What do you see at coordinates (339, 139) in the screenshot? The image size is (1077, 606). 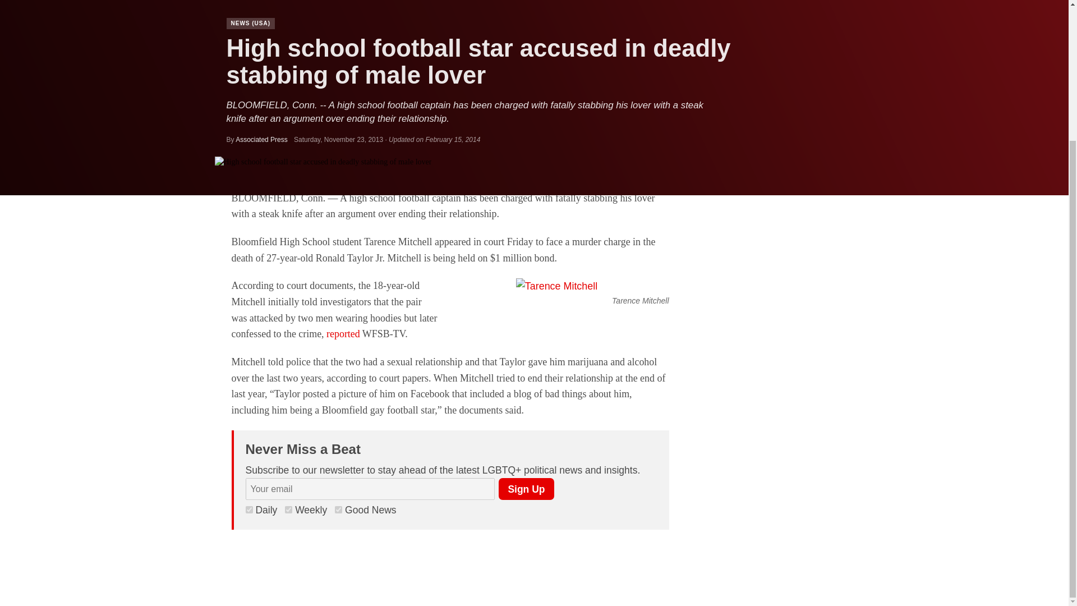 I see `Saturday, November 23, 2013 pm30 18:00:57` at bounding box center [339, 139].